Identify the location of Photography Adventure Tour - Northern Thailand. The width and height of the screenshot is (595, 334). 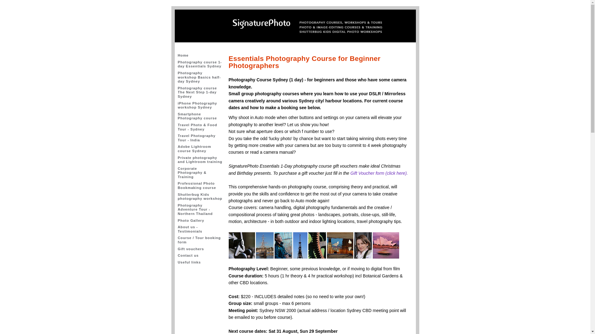
(200, 210).